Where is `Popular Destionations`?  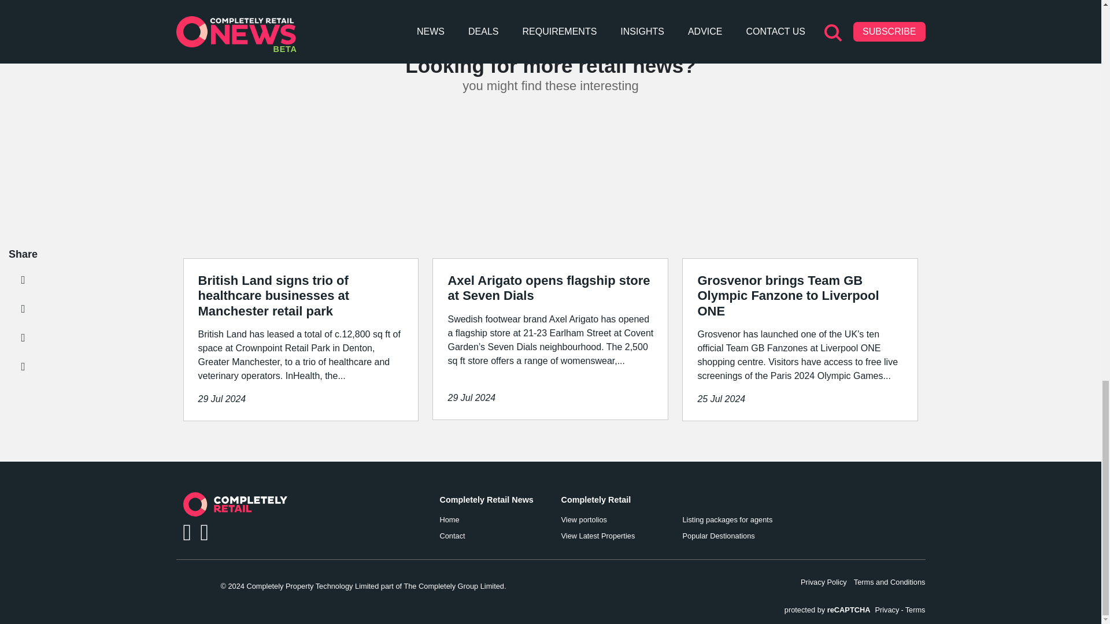 Popular Destionations is located at coordinates (735, 536).